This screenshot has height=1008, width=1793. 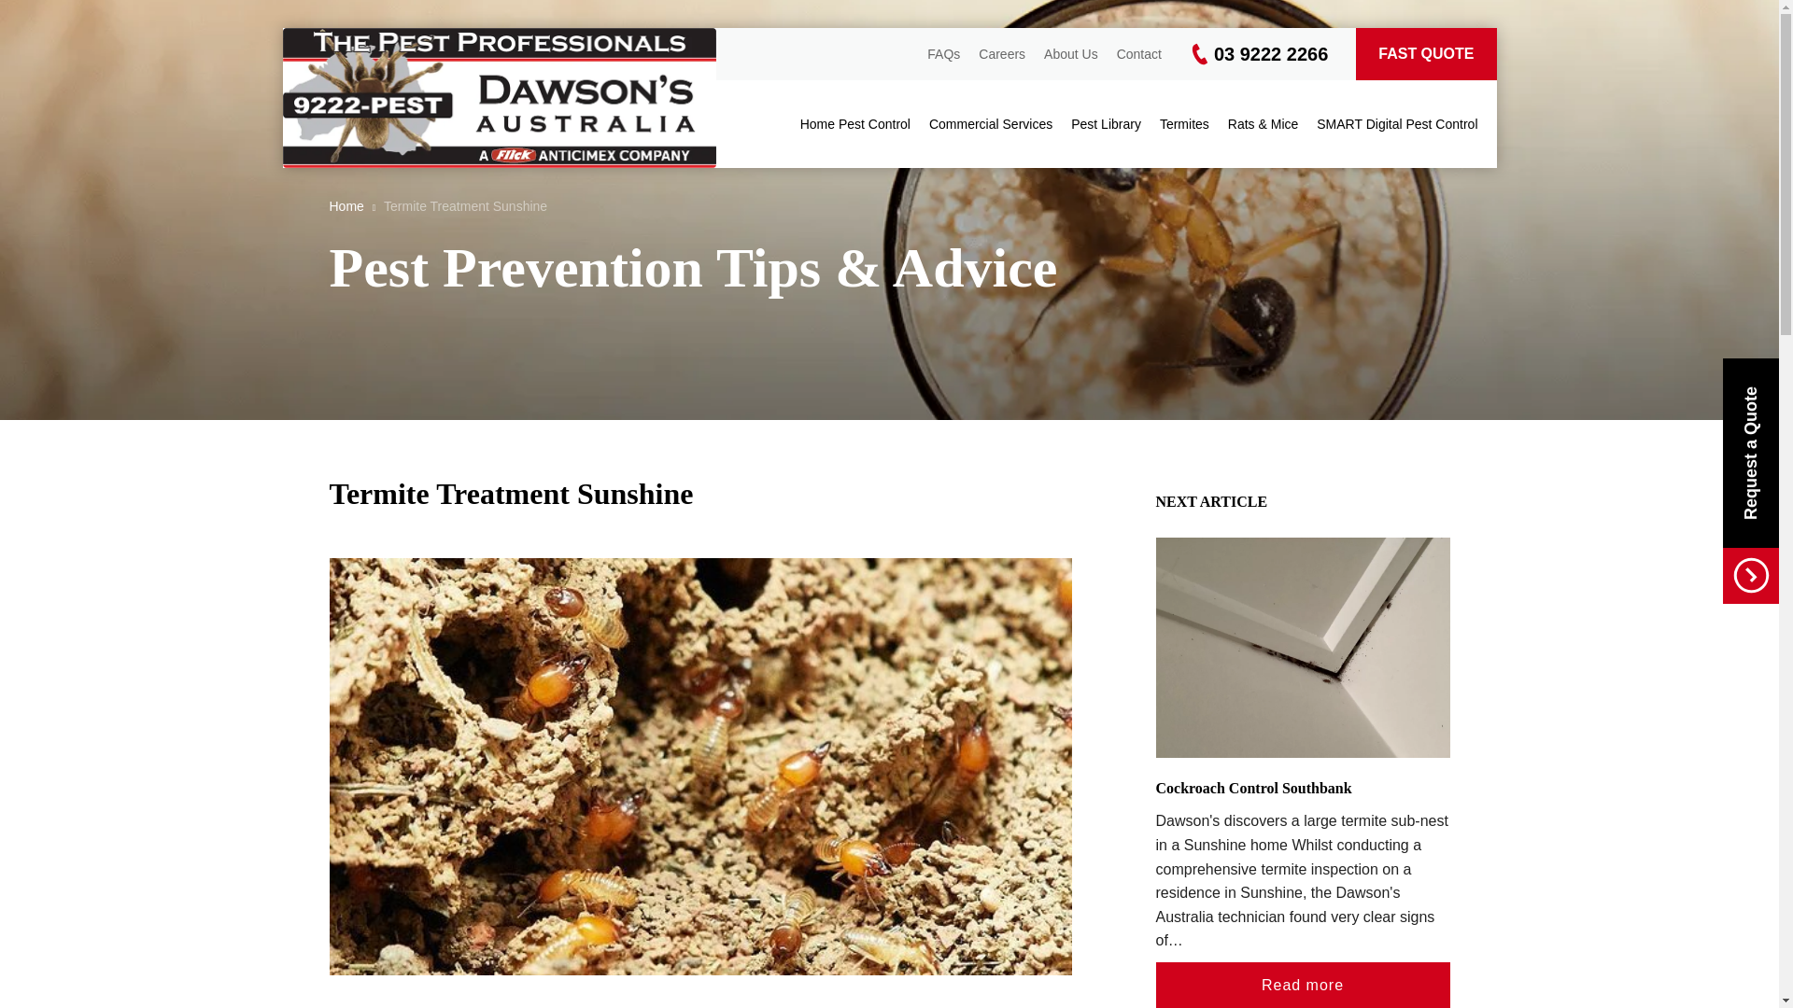 What do you see at coordinates (1304, 986) in the screenshot?
I see `Read more` at bounding box center [1304, 986].